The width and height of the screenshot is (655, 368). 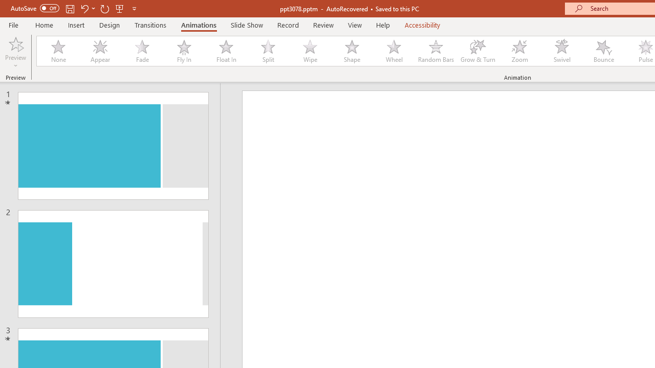 I want to click on Bounce, so click(x=604, y=51).